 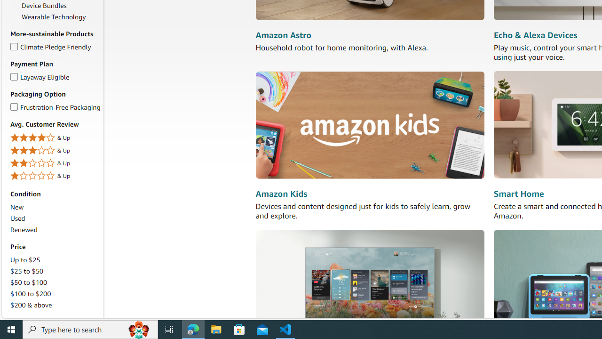 What do you see at coordinates (27, 271) in the screenshot?
I see `$25 to $50` at bounding box center [27, 271].